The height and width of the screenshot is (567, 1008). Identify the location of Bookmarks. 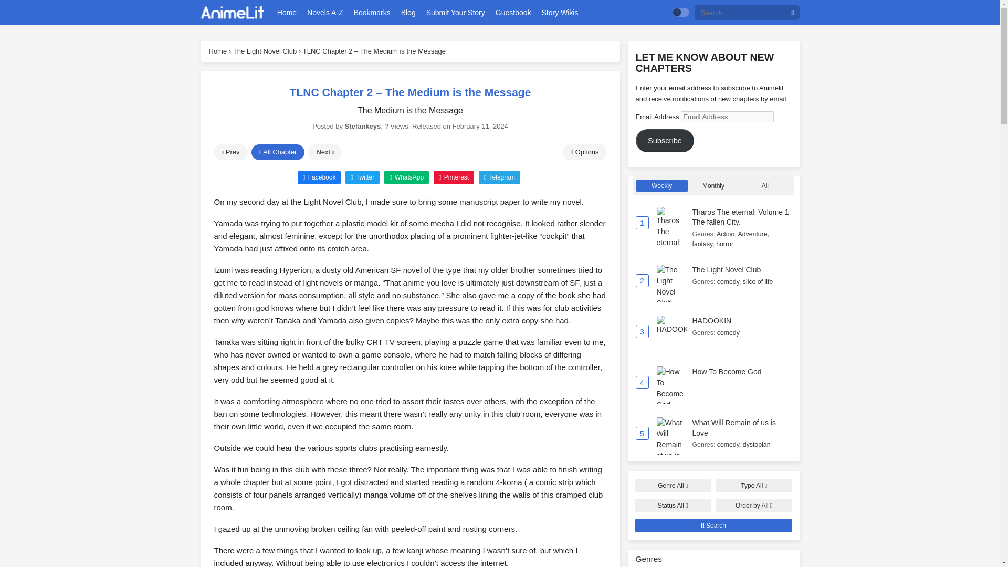
(372, 13).